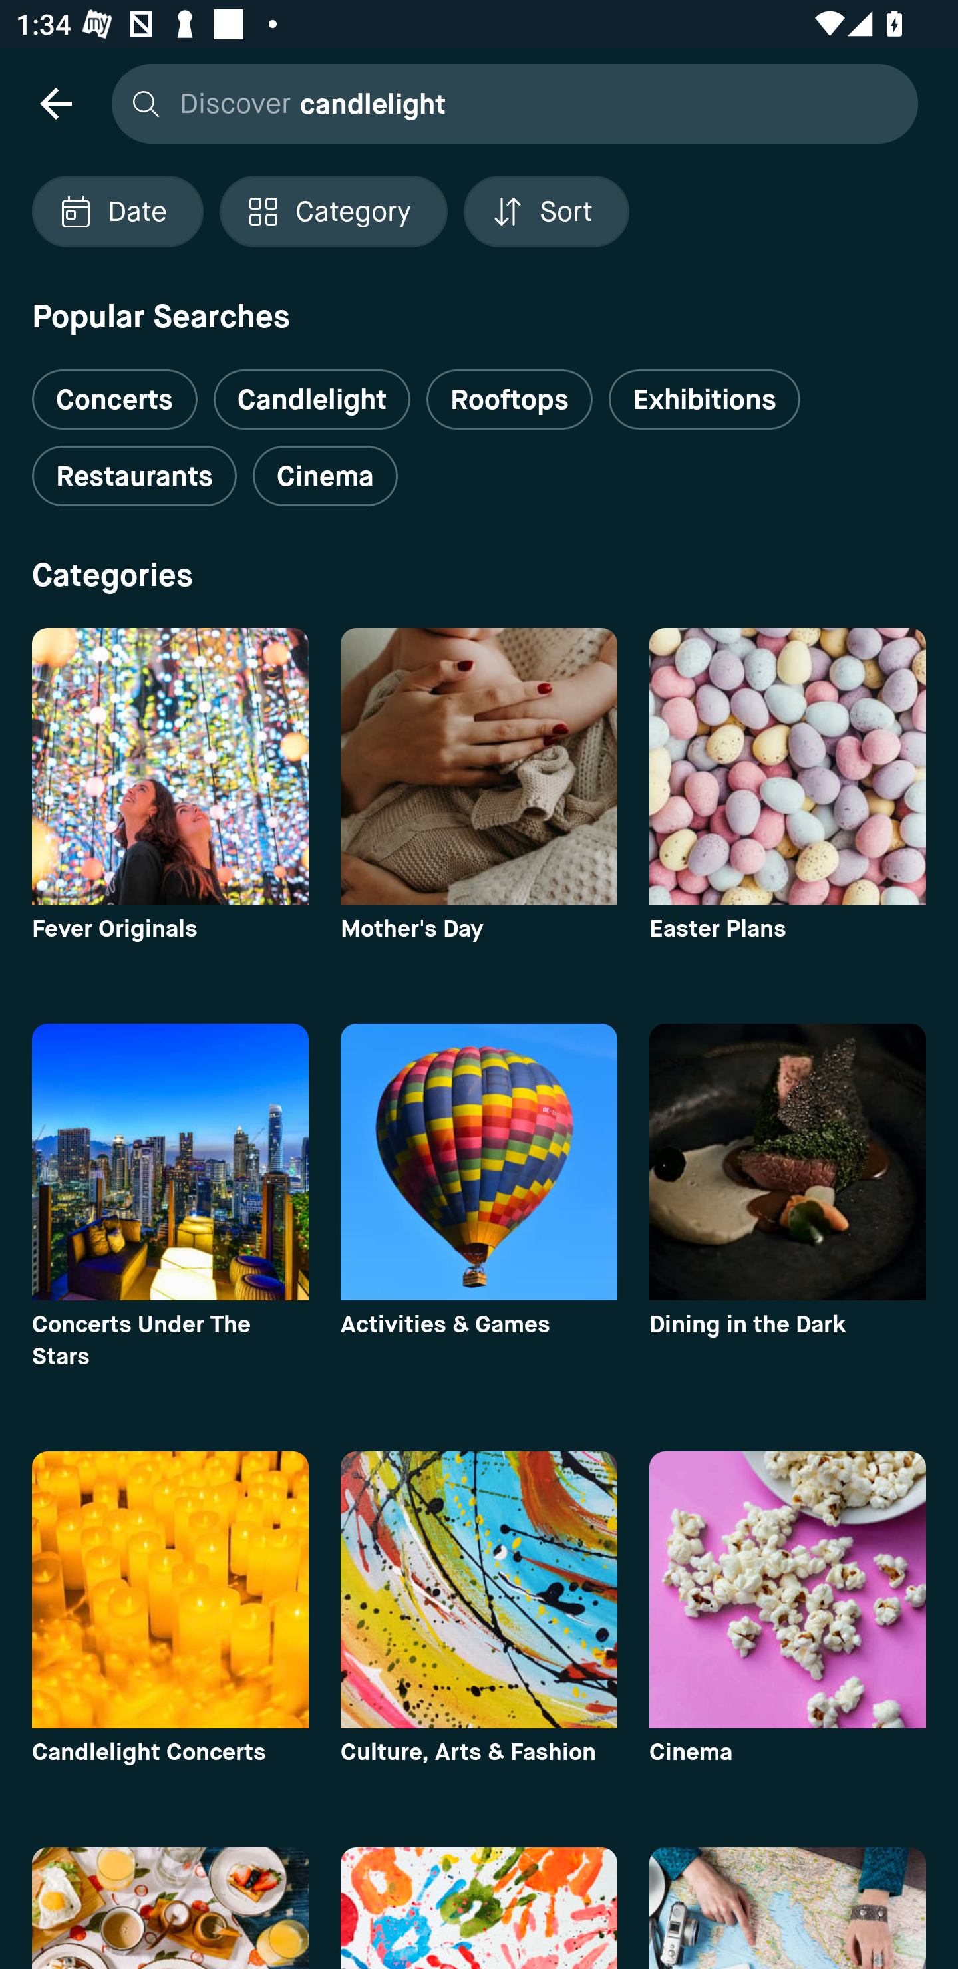  What do you see at coordinates (325, 476) in the screenshot?
I see `Cinema` at bounding box center [325, 476].